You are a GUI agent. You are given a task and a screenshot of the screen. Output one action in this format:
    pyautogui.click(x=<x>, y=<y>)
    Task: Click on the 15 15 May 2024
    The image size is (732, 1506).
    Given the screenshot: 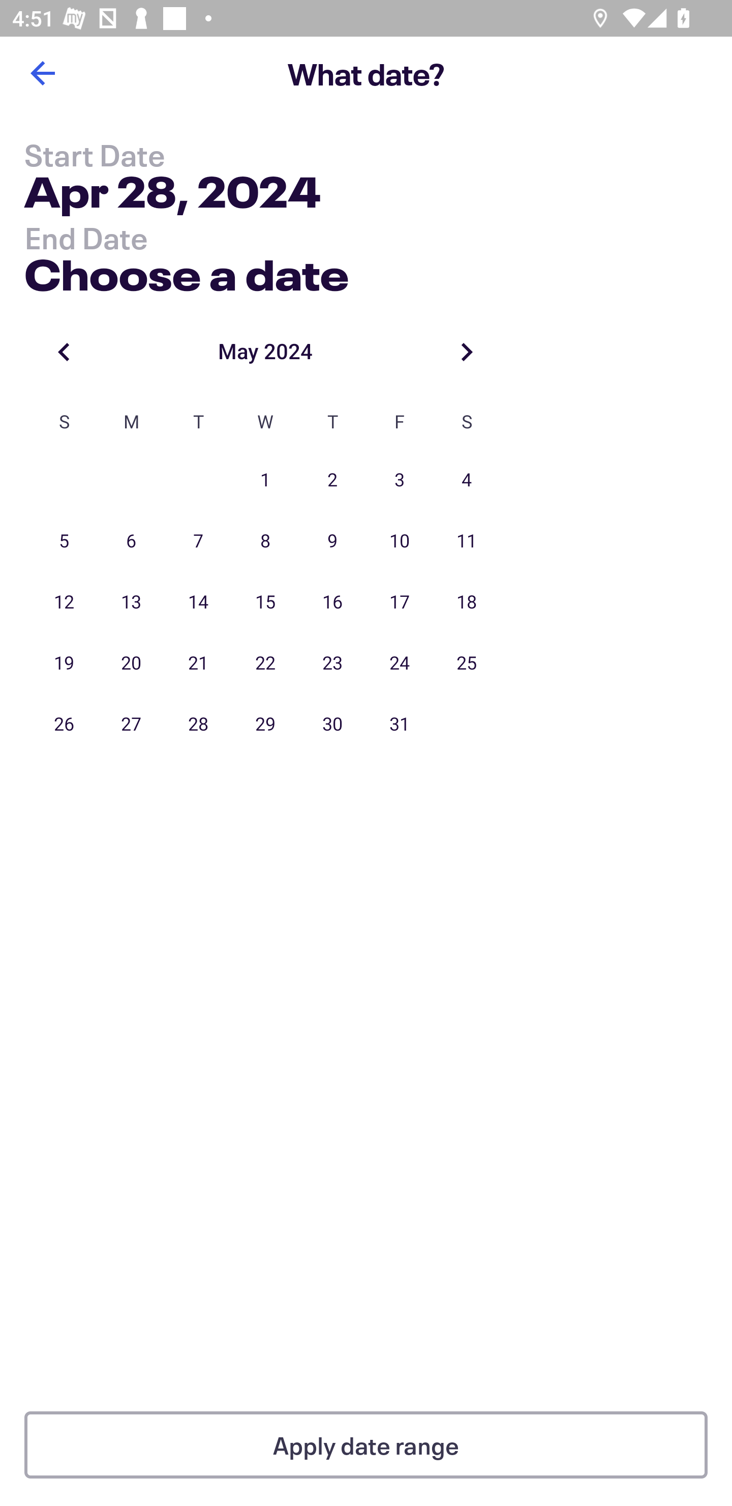 What is the action you would take?
    pyautogui.click(x=265, y=602)
    